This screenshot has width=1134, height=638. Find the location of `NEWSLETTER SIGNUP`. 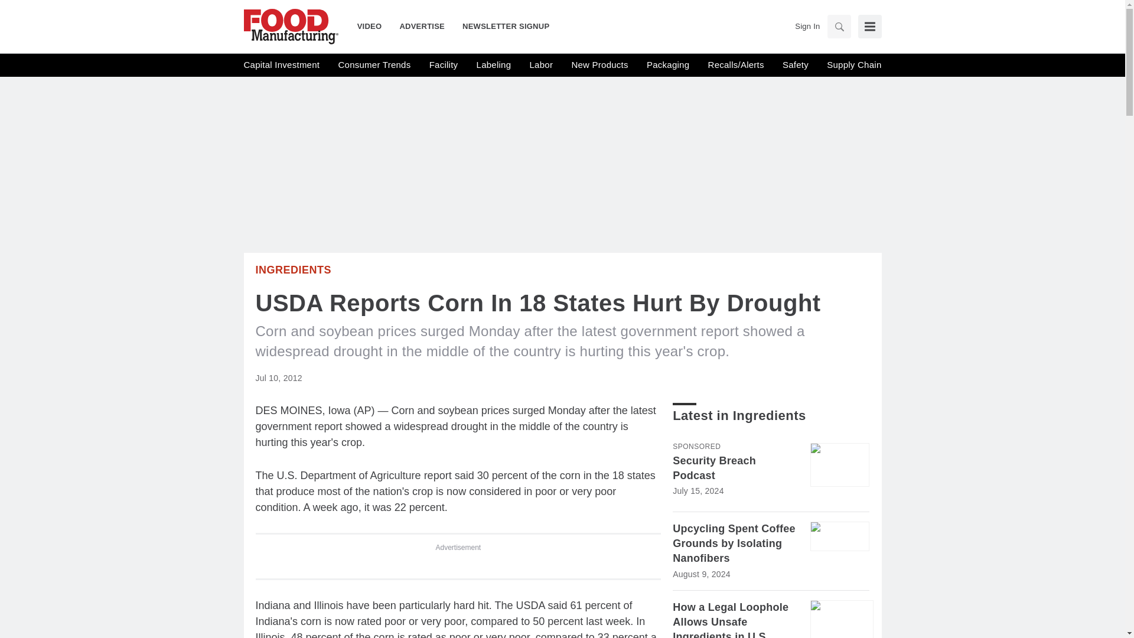

NEWSLETTER SIGNUP is located at coordinates (501, 26).